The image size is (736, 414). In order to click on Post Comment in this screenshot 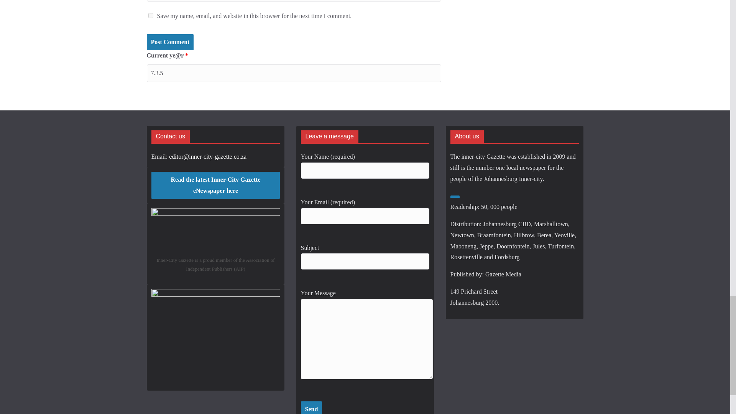, I will do `click(170, 42)`.